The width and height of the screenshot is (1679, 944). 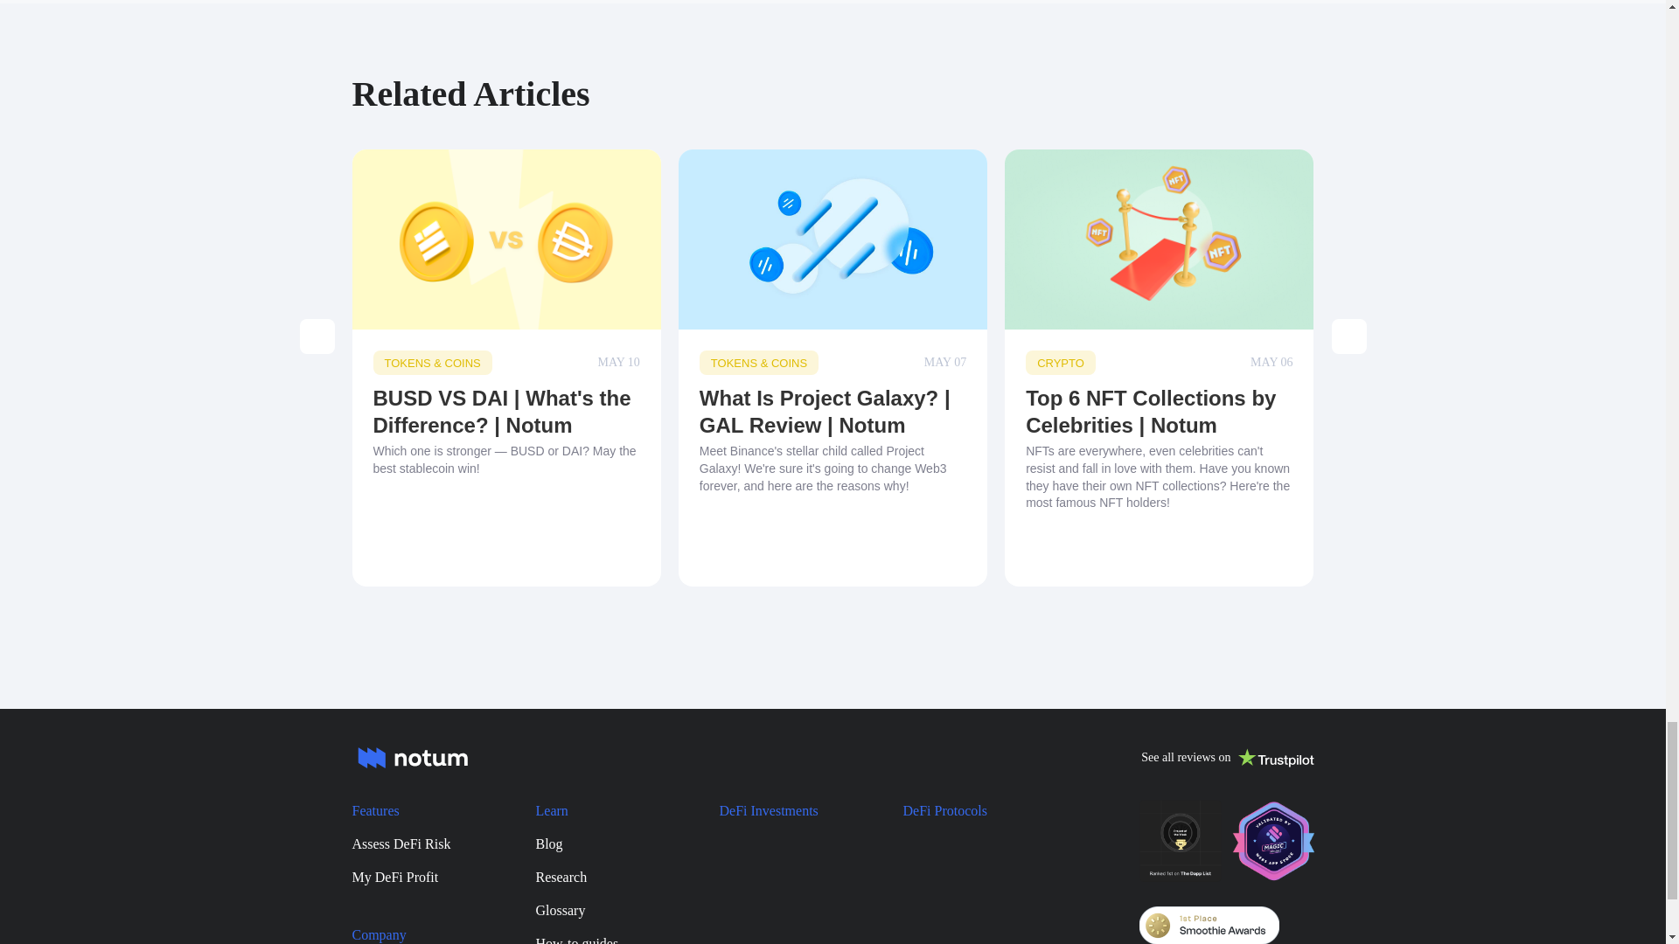 I want to click on See all reviews on, so click(x=1227, y=758).